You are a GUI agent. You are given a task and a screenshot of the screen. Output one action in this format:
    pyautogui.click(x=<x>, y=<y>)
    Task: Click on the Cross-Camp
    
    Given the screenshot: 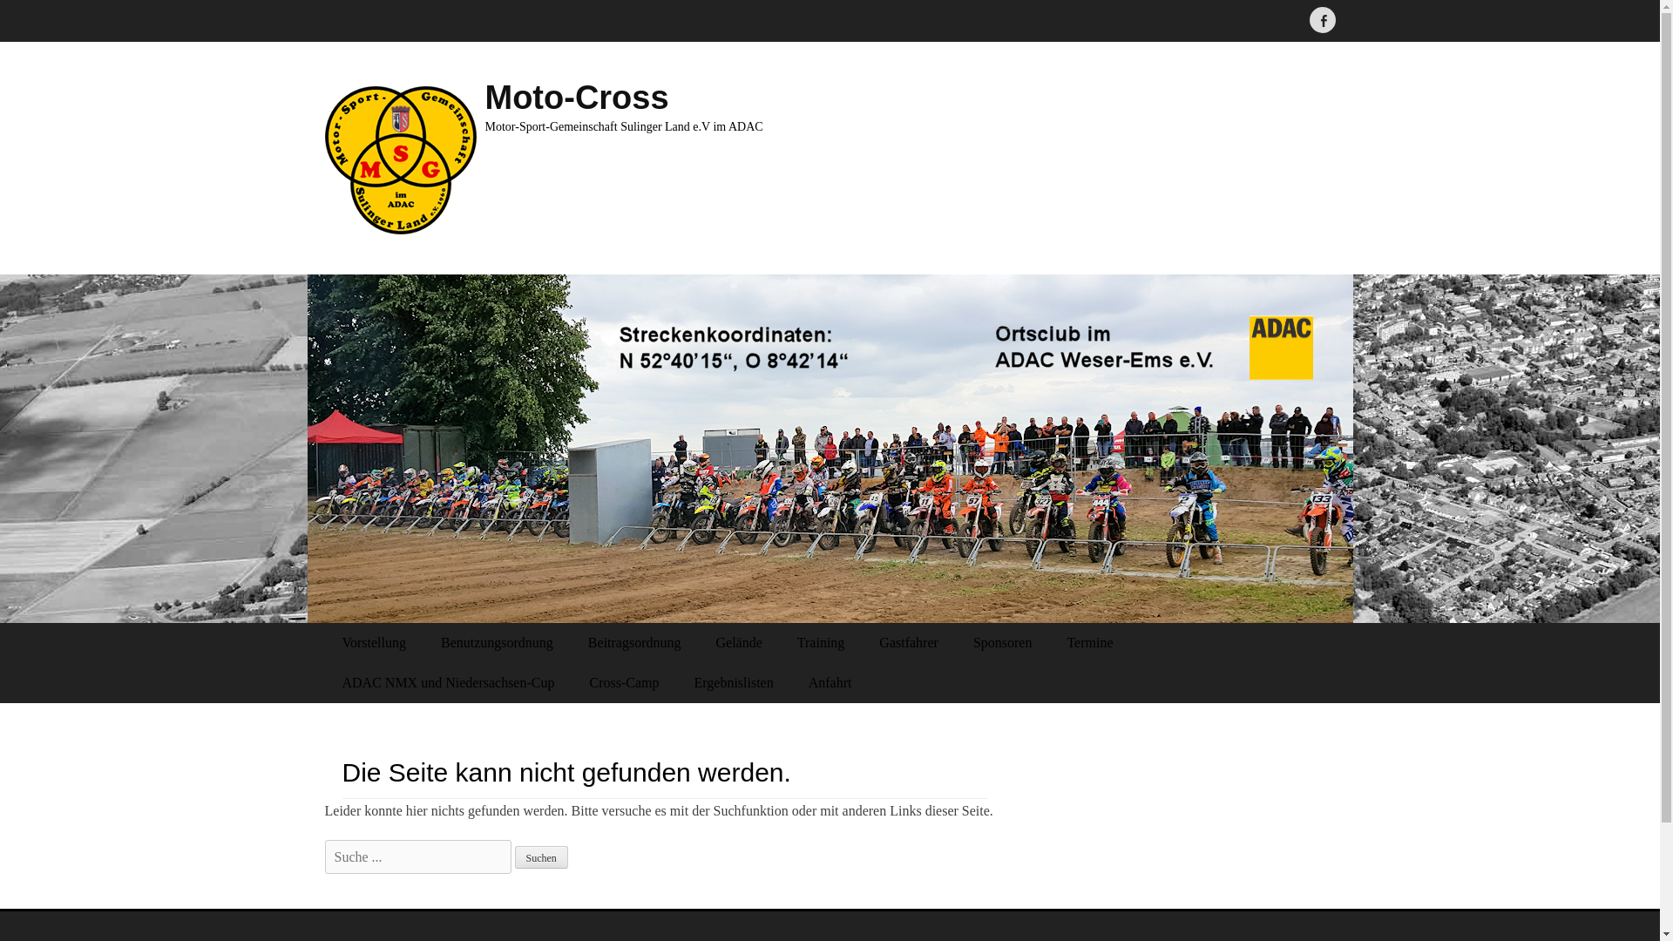 What is the action you would take?
    pyautogui.click(x=624, y=683)
    